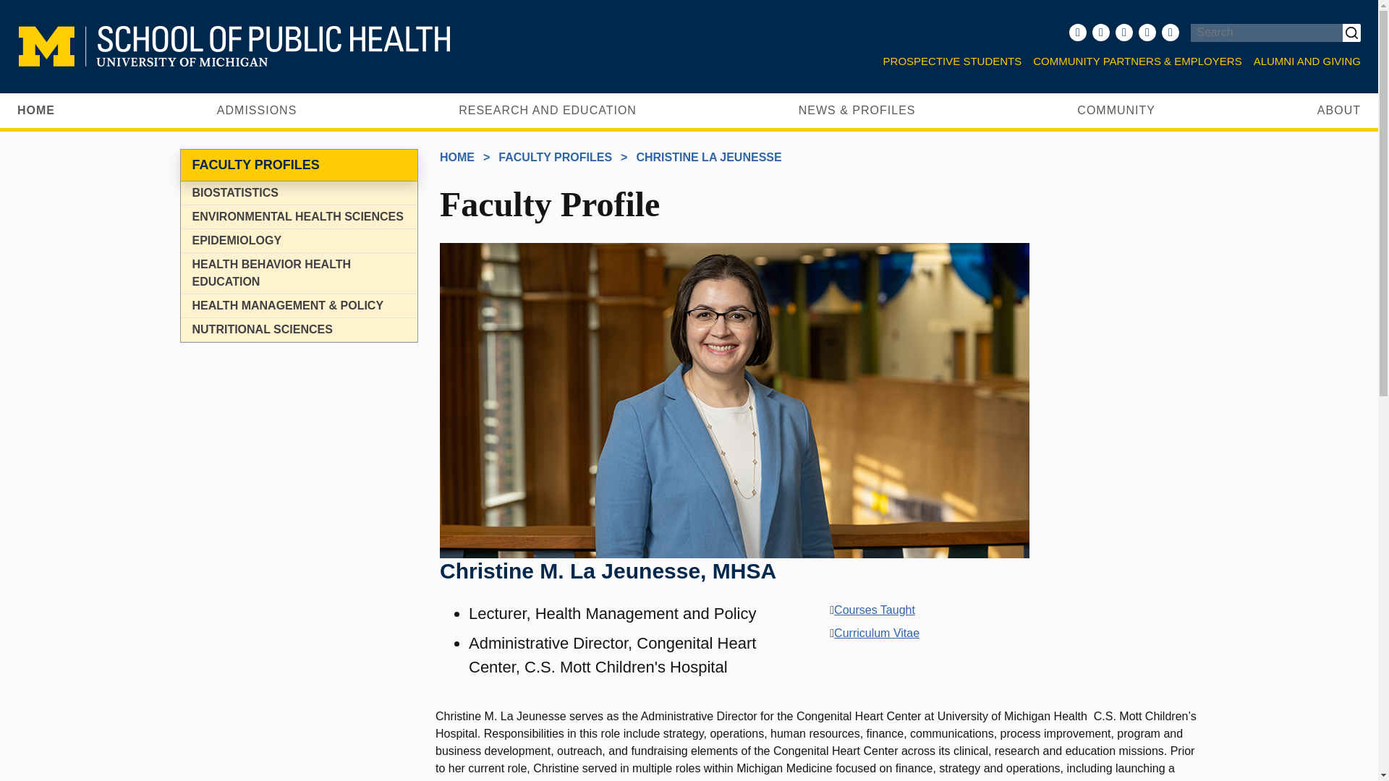  What do you see at coordinates (1100, 33) in the screenshot?
I see `Follow us on Twitter` at bounding box center [1100, 33].